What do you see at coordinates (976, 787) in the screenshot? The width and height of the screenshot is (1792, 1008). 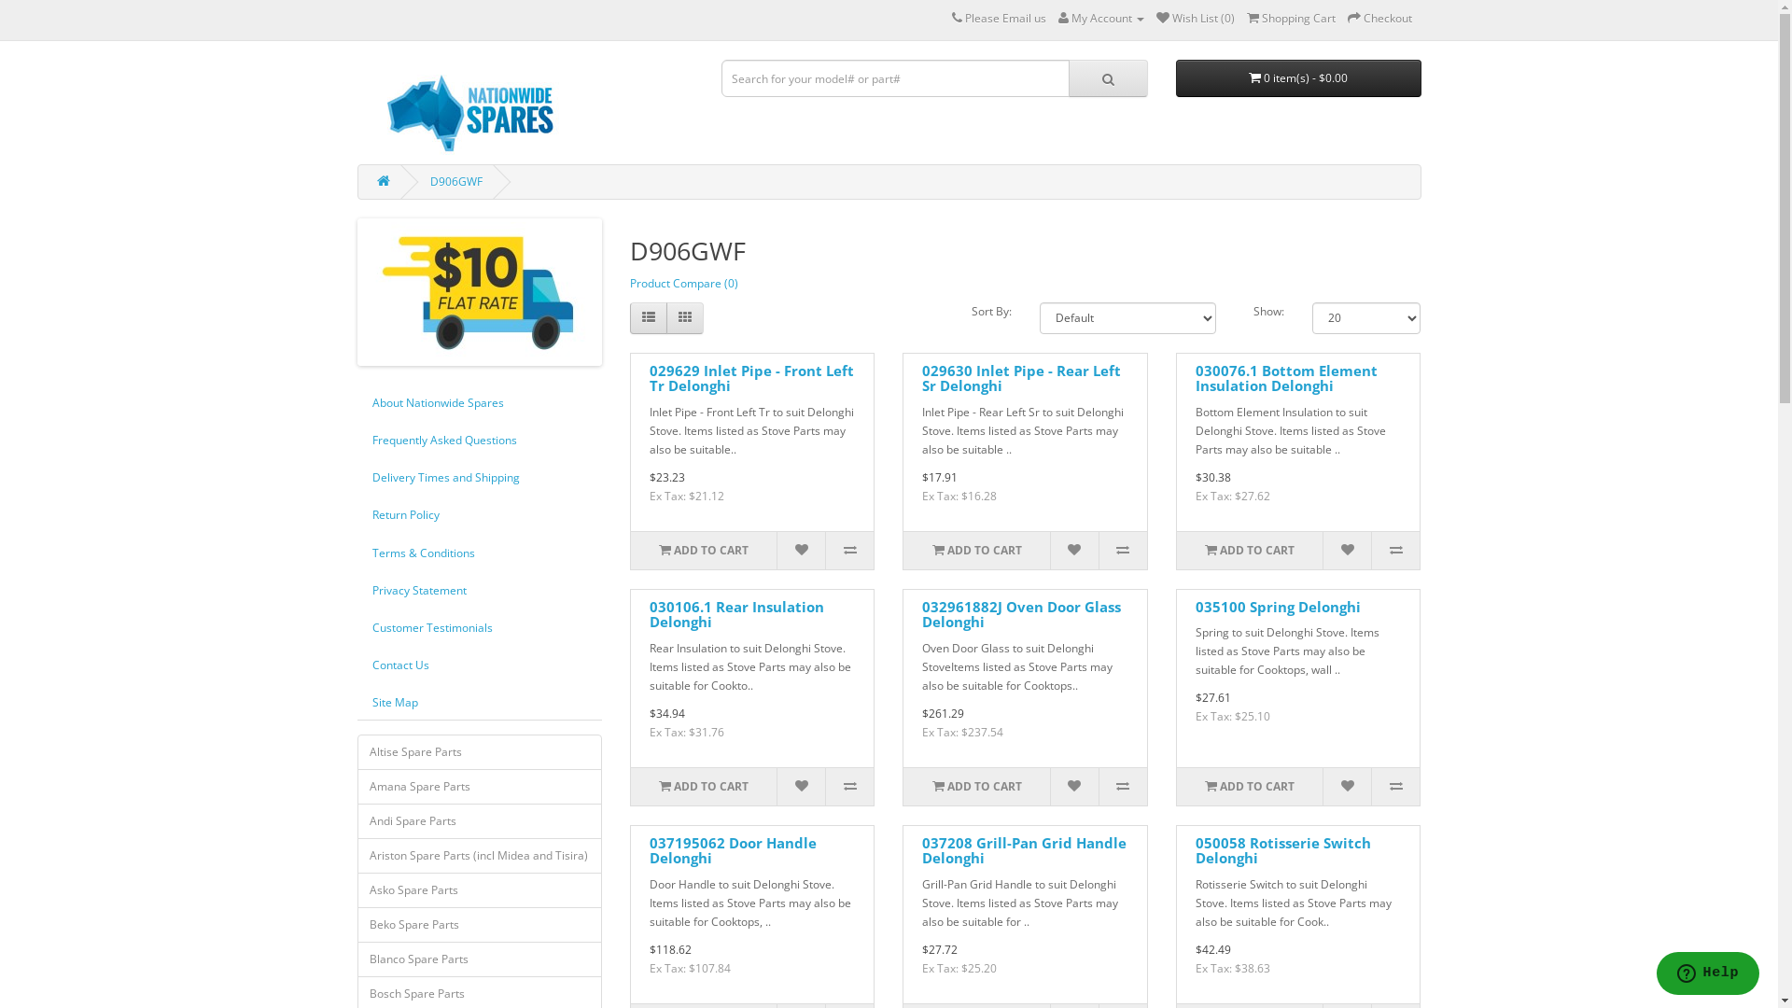 I see `ADD TO CART` at bounding box center [976, 787].